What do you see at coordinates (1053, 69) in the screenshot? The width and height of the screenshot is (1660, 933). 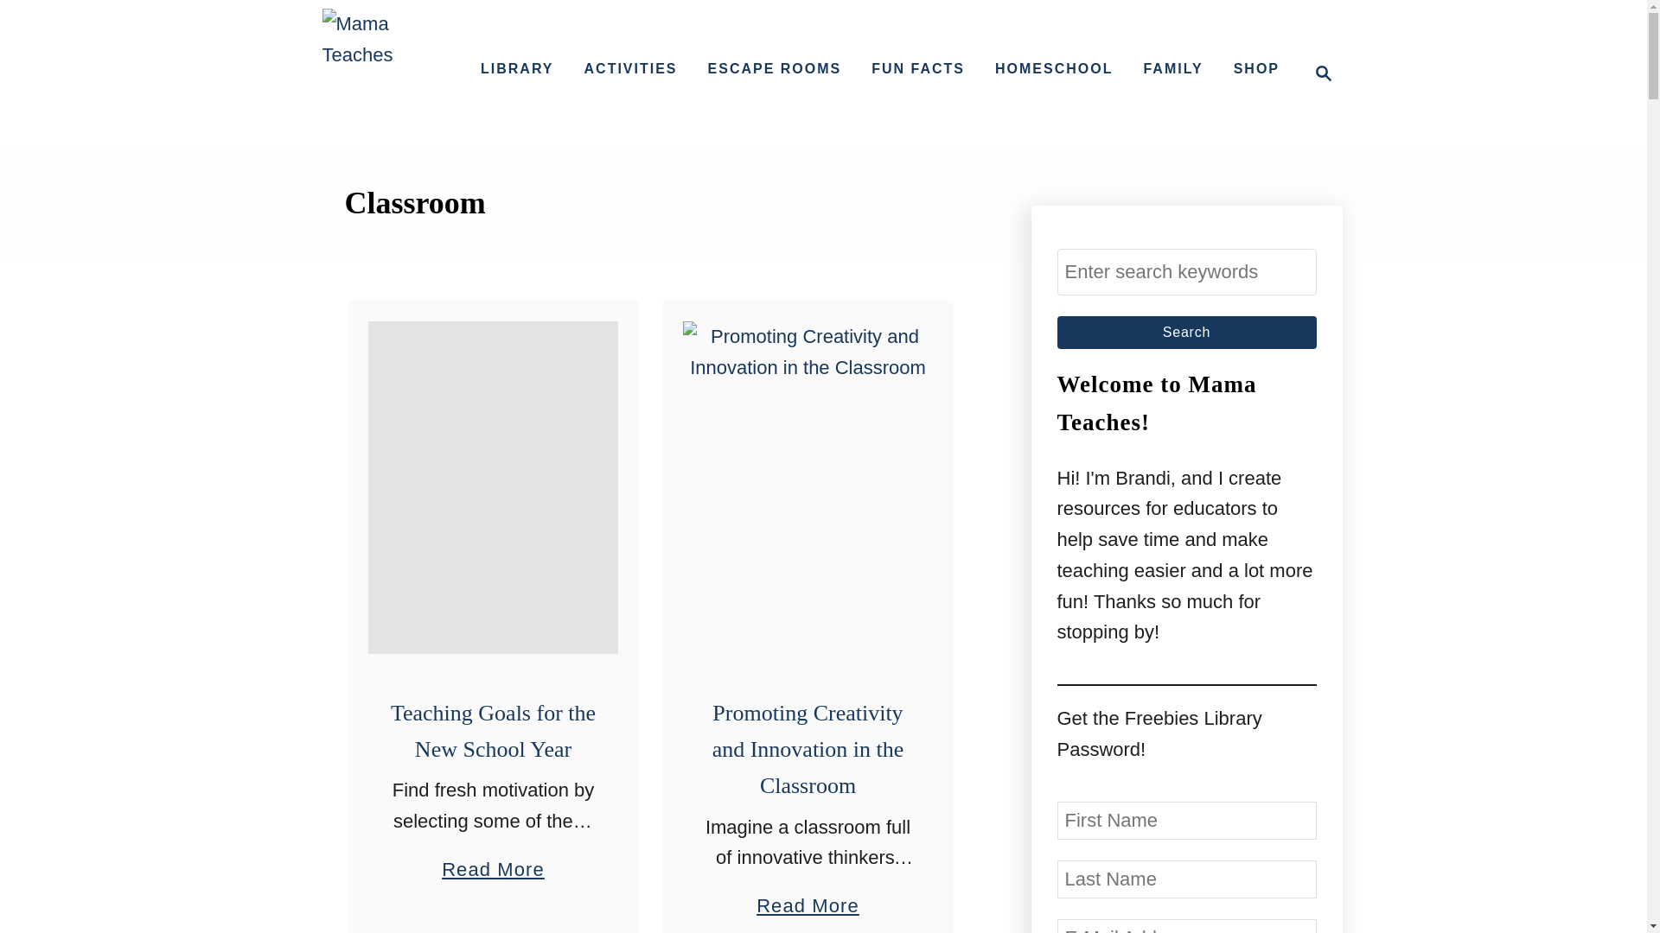 I see `HOMESCHOOL` at bounding box center [1053, 69].